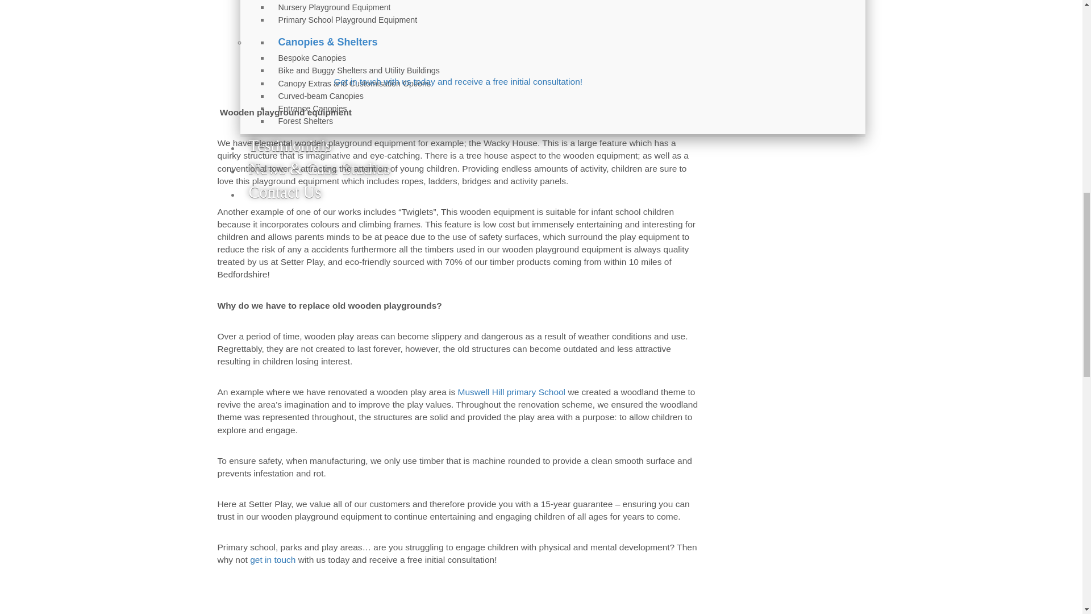 The image size is (1091, 614). Describe the element at coordinates (334, 7) in the screenshot. I see `Nursery Playground Equipment` at that location.